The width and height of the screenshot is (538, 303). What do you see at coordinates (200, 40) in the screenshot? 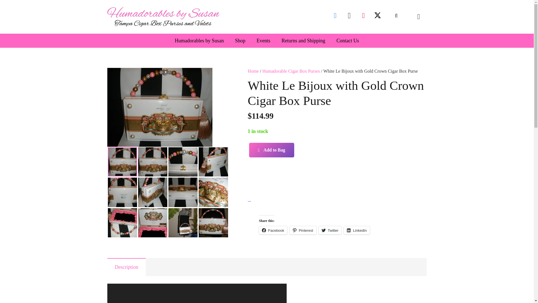
I see `Humadorables by Susan` at bounding box center [200, 40].